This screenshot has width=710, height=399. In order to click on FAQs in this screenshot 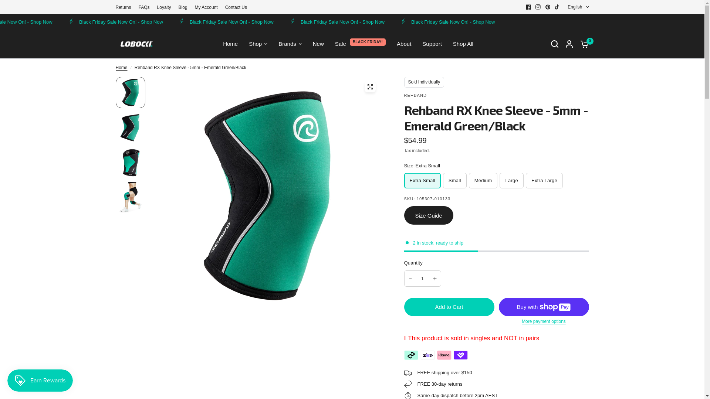, I will do `click(144, 7)`.